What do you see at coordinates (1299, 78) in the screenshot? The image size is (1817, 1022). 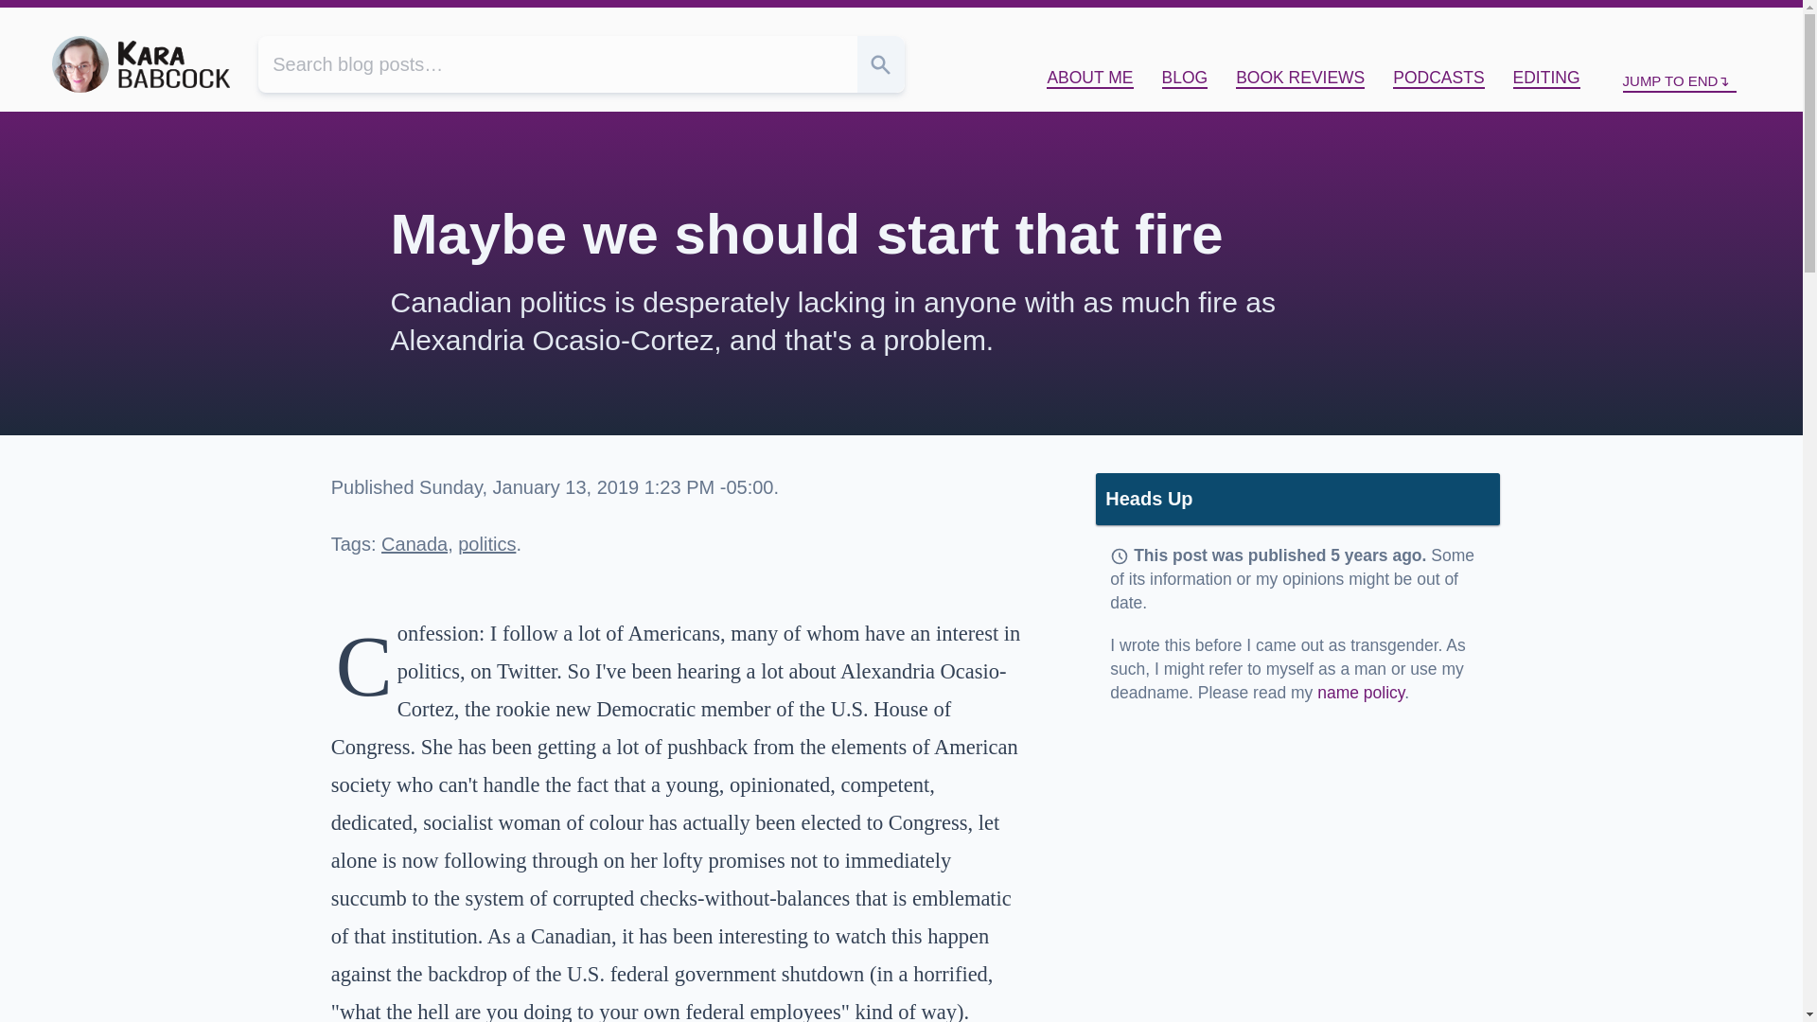 I see `BOOK REVIEWS` at bounding box center [1299, 78].